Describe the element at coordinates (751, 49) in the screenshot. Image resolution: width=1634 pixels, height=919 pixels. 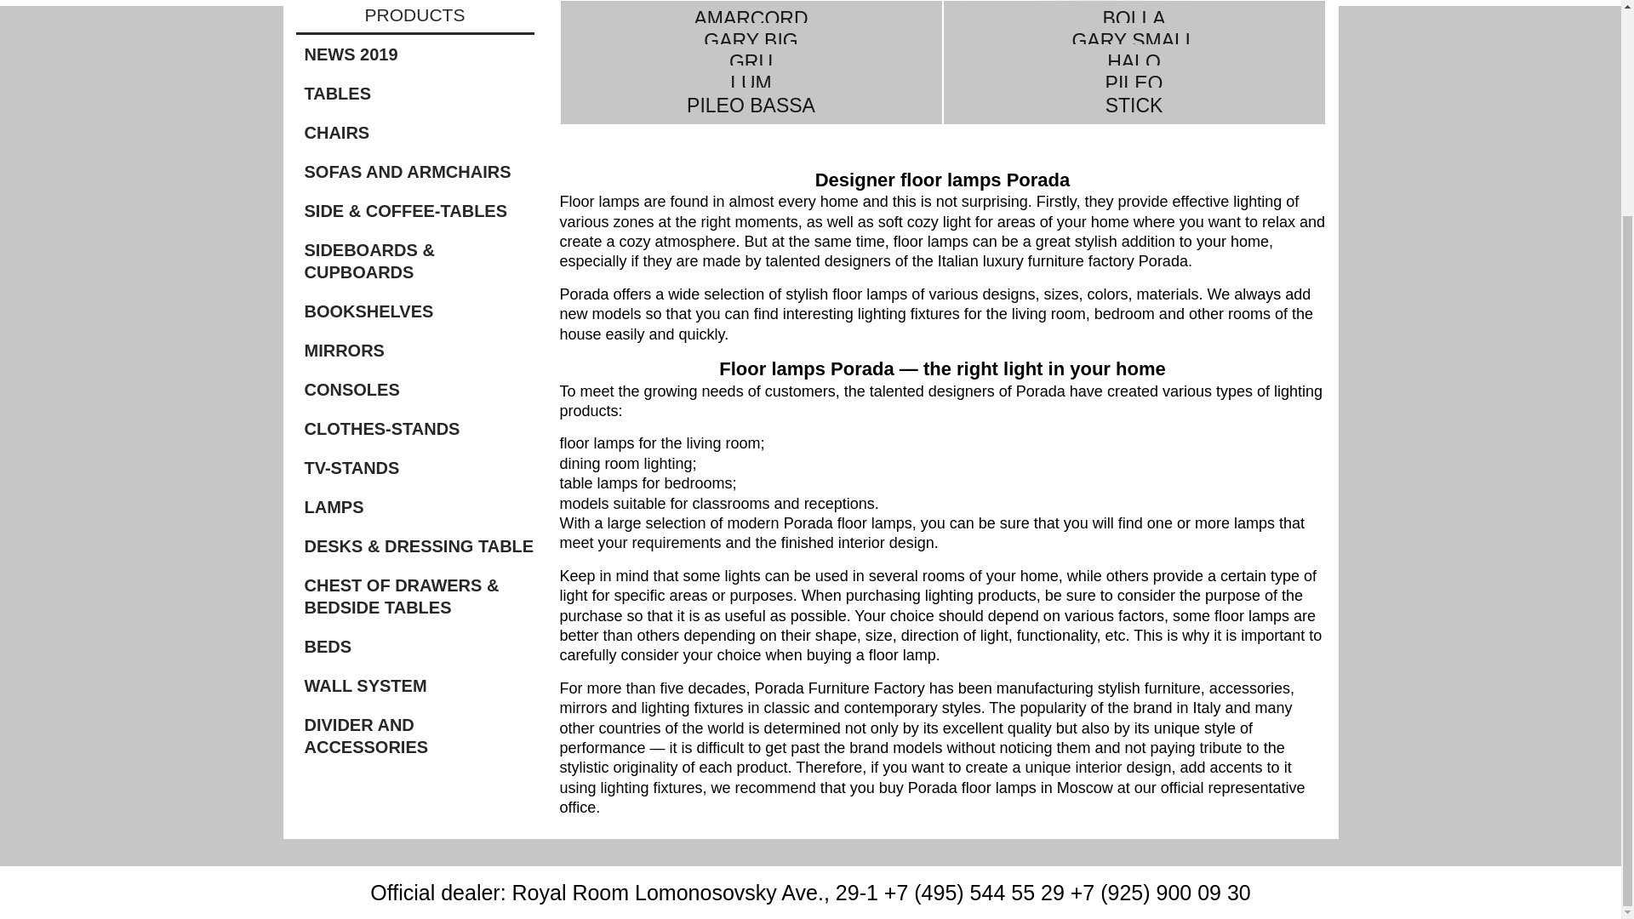
I see `GARY BIG` at that location.